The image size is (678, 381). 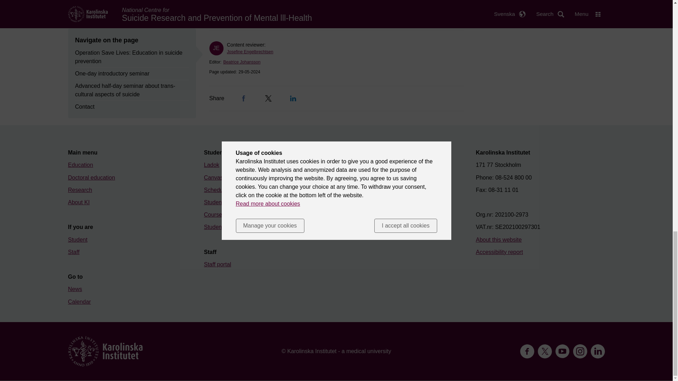 I want to click on Education, so click(x=81, y=165).